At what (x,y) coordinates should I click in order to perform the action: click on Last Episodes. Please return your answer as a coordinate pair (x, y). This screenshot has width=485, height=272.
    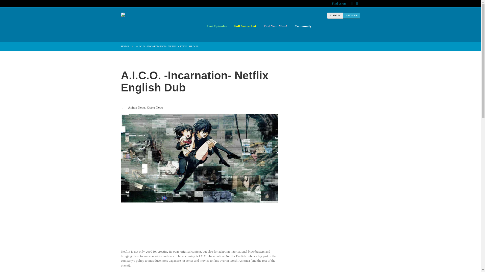
    Looking at the image, I should click on (217, 26).